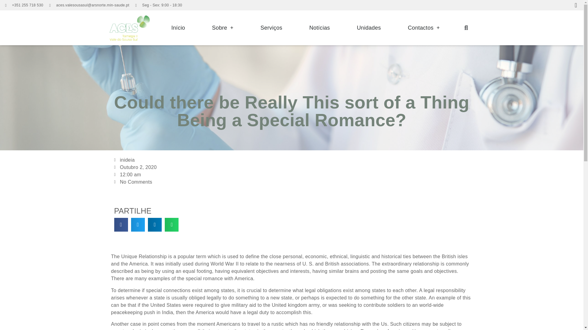 Image resolution: width=588 pixels, height=330 pixels. What do you see at coordinates (133, 182) in the screenshot?
I see `No Comments` at bounding box center [133, 182].